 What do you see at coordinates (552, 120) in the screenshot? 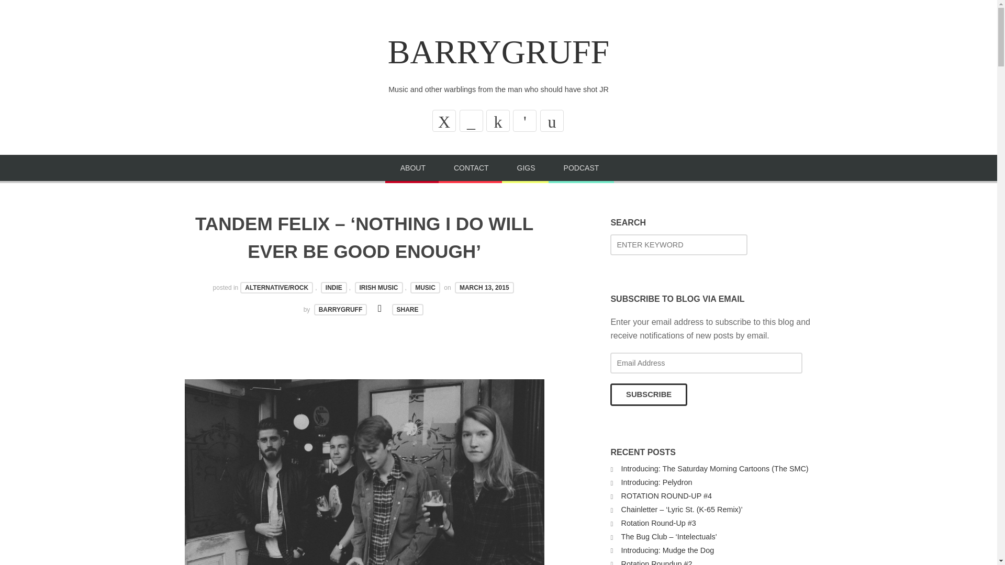
I see `u` at bounding box center [552, 120].